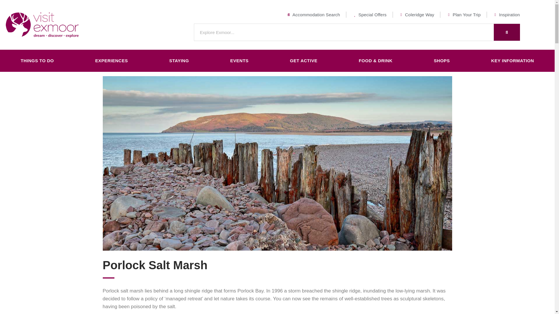  I want to click on Search, so click(507, 32).